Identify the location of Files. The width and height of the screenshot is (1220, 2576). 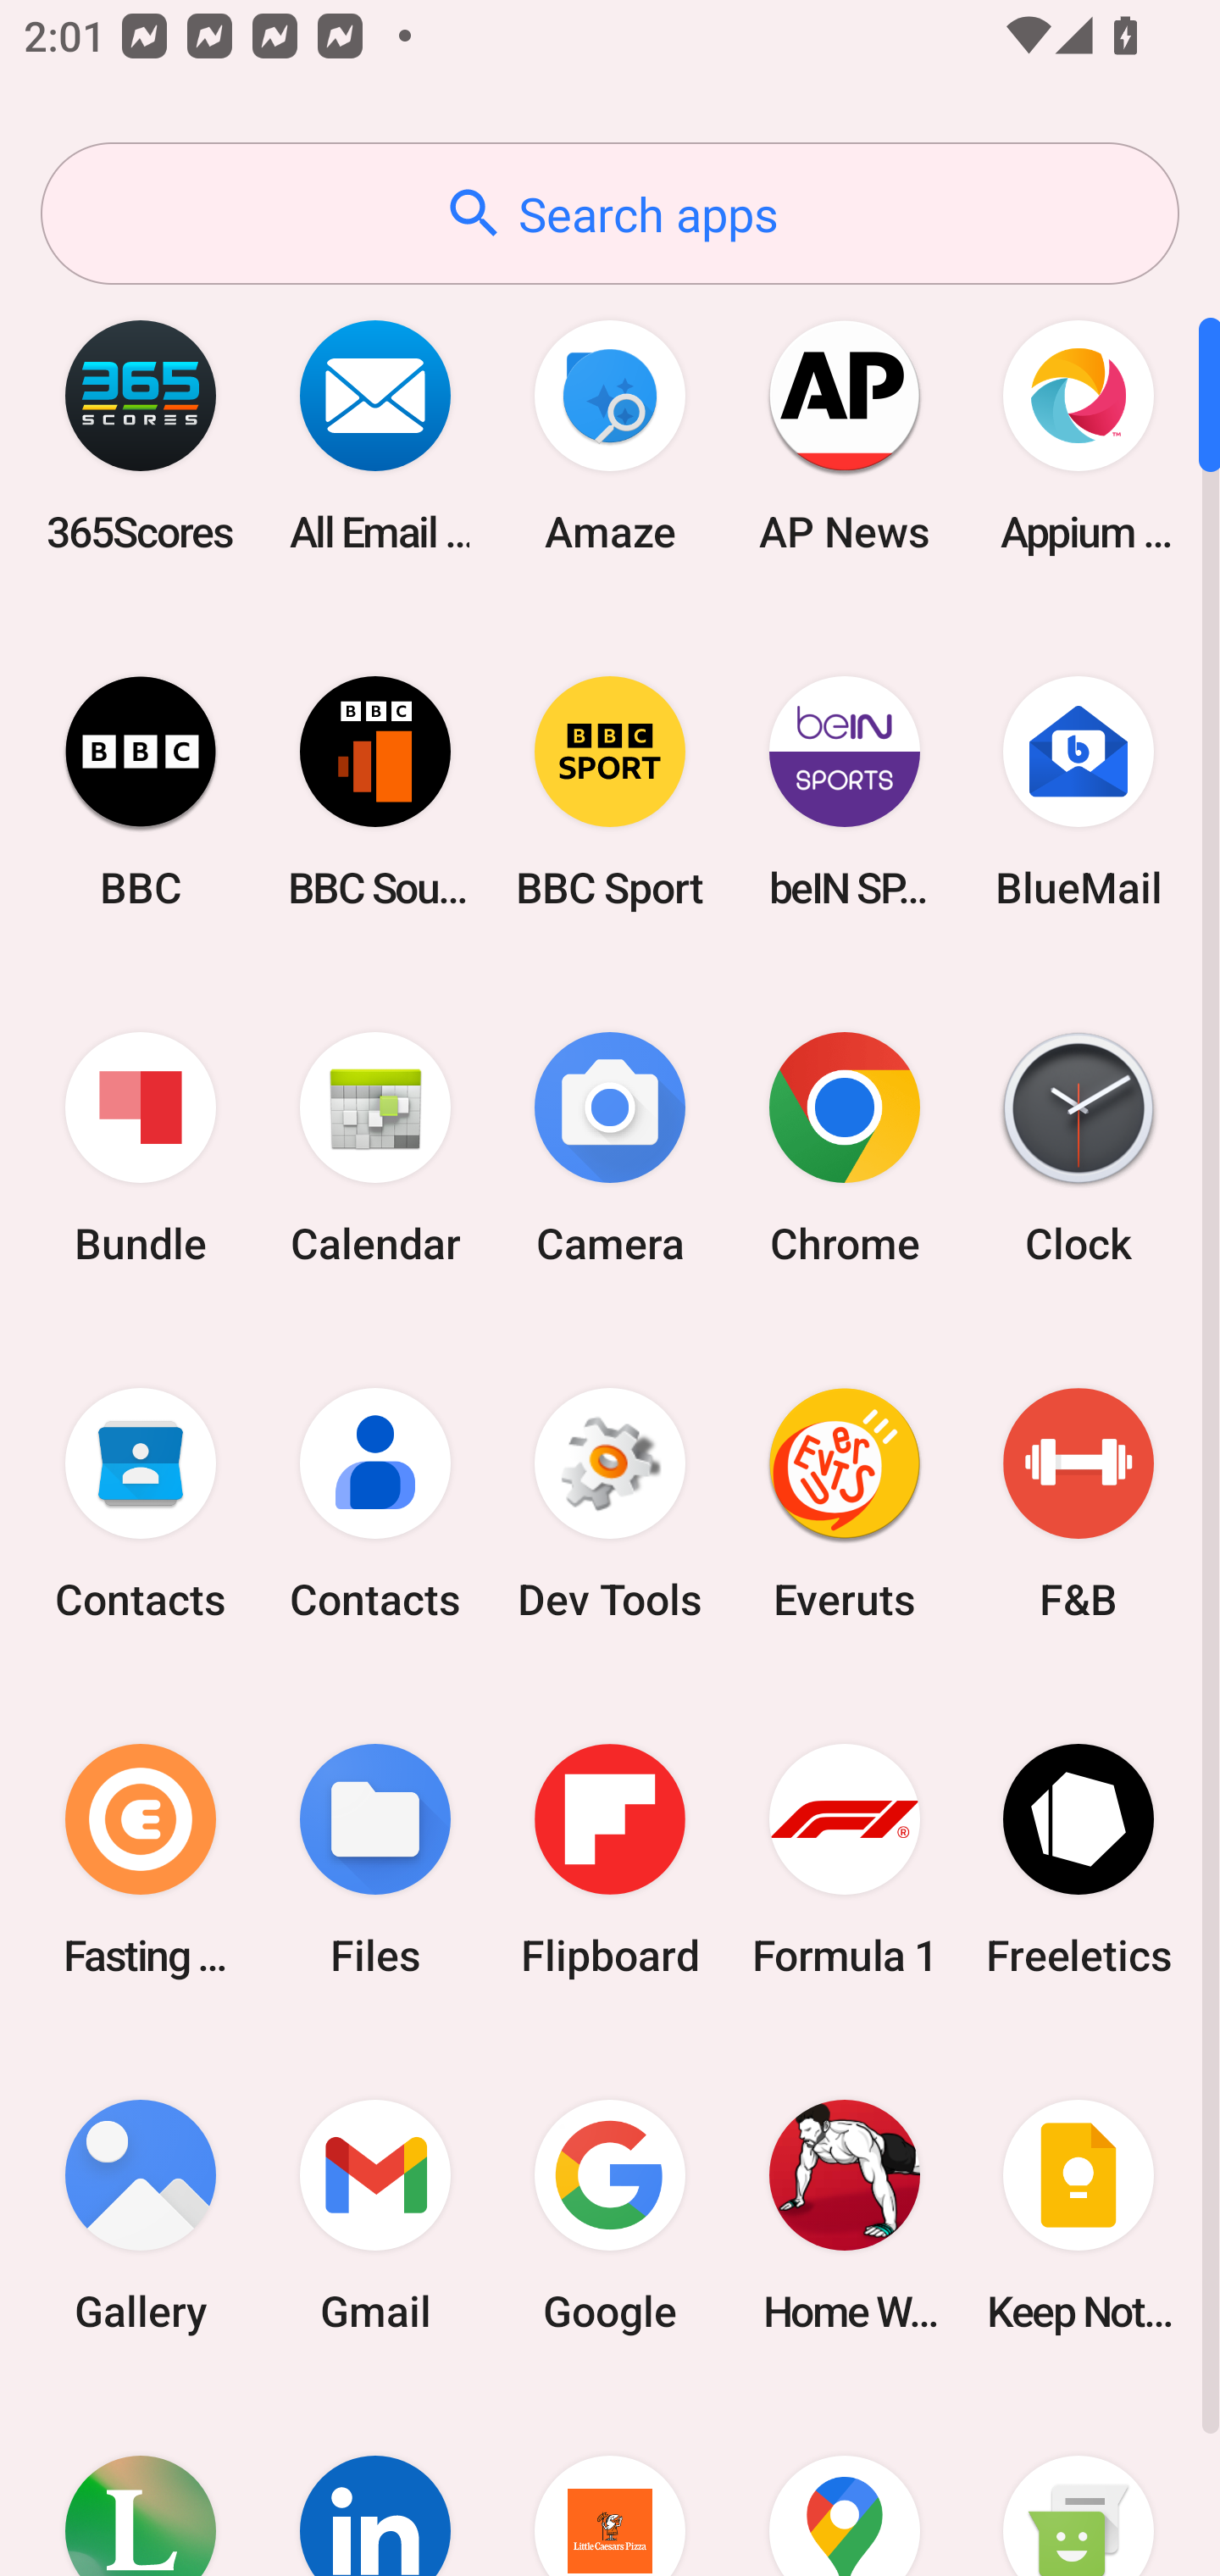
(375, 1859).